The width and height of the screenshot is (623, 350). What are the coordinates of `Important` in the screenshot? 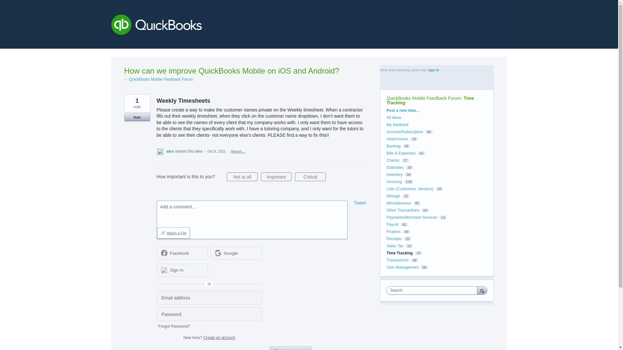 It's located at (276, 177).